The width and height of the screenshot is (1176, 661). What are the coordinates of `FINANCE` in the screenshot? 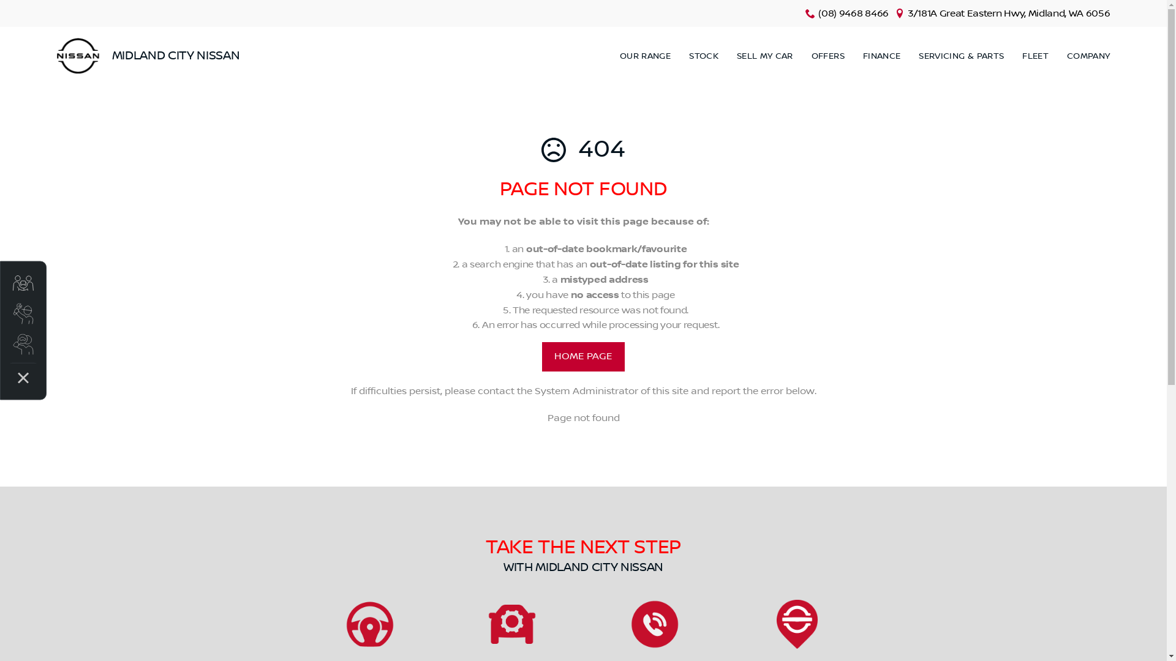 It's located at (882, 56).